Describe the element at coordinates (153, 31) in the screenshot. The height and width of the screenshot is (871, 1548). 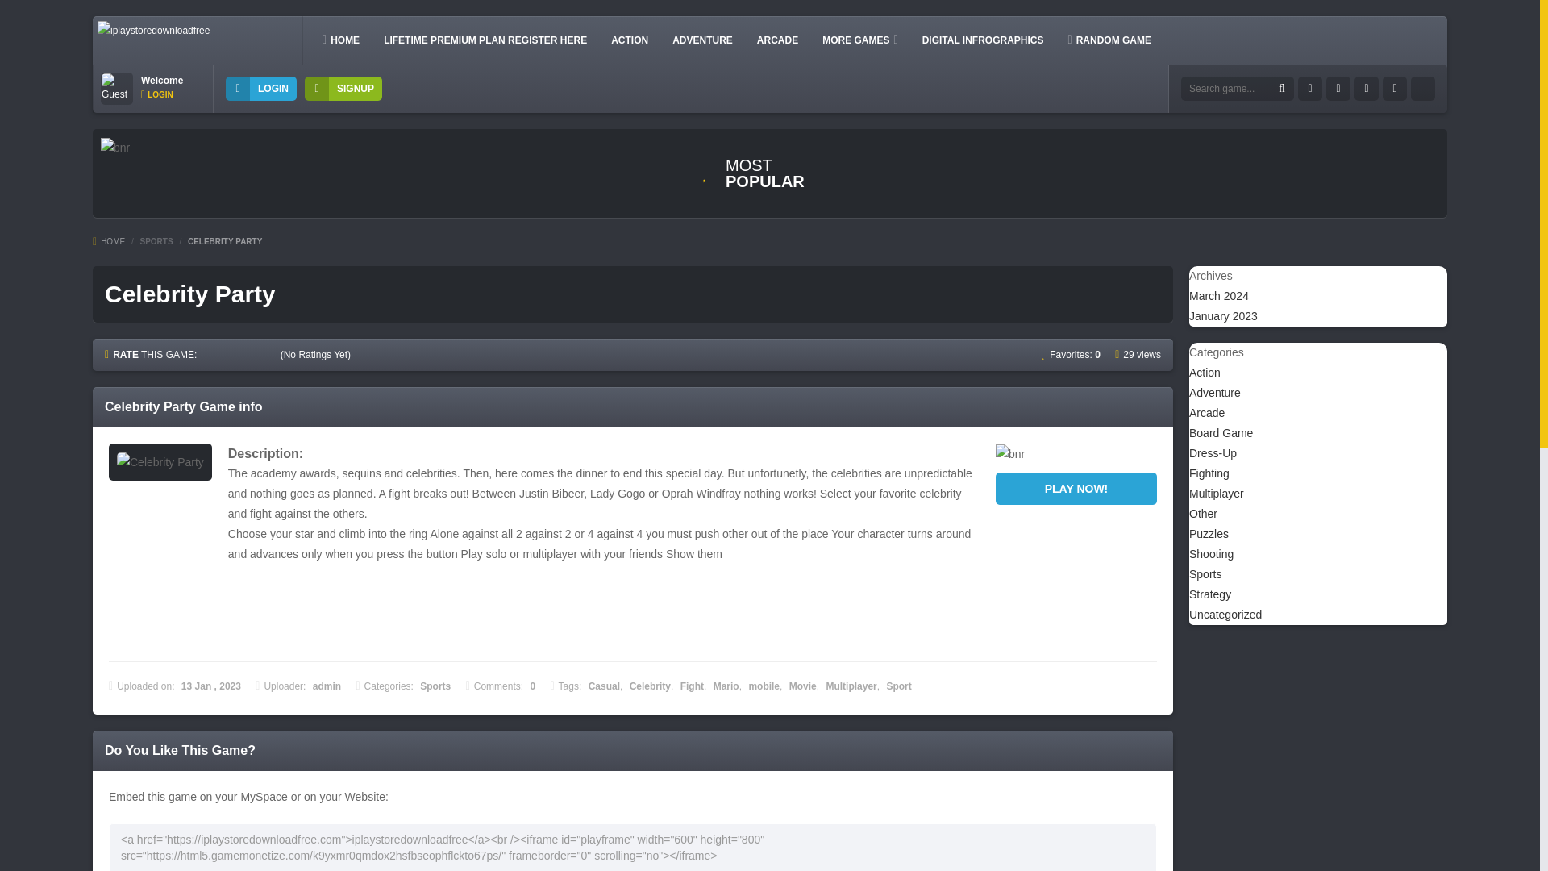
I see `iplaystoredownloadfree` at that location.